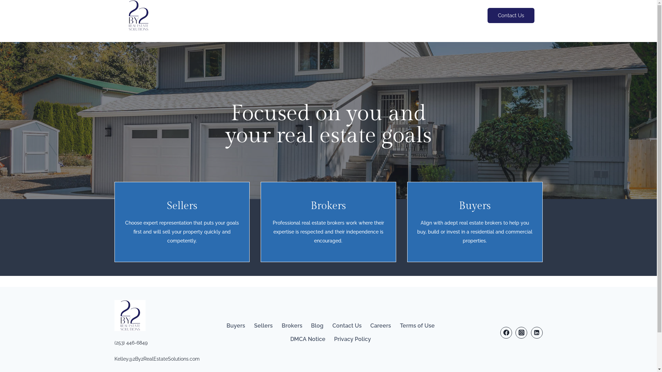  I want to click on Brokers, so click(328, 206).